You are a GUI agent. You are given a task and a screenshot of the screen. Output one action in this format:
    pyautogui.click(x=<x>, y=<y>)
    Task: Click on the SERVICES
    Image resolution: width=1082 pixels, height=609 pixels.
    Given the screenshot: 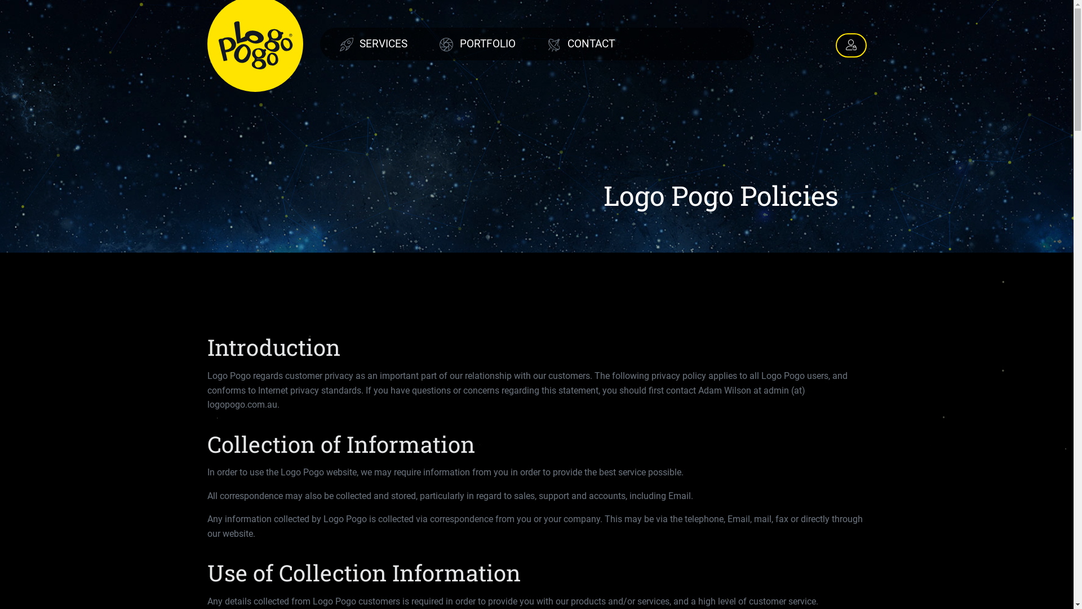 What is the action you would take?
    pyautogui.click(x=374, y=44)
    